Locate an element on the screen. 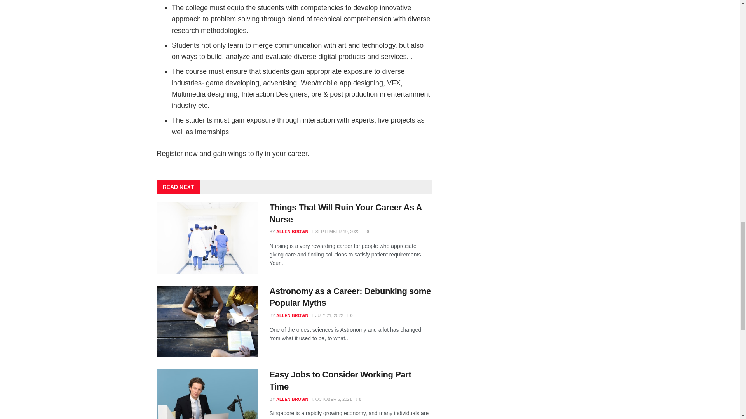 The height and width of the screenshot is (419, 746). SEPTEMBER 19, 2022 is located at coordinates (336, 231).